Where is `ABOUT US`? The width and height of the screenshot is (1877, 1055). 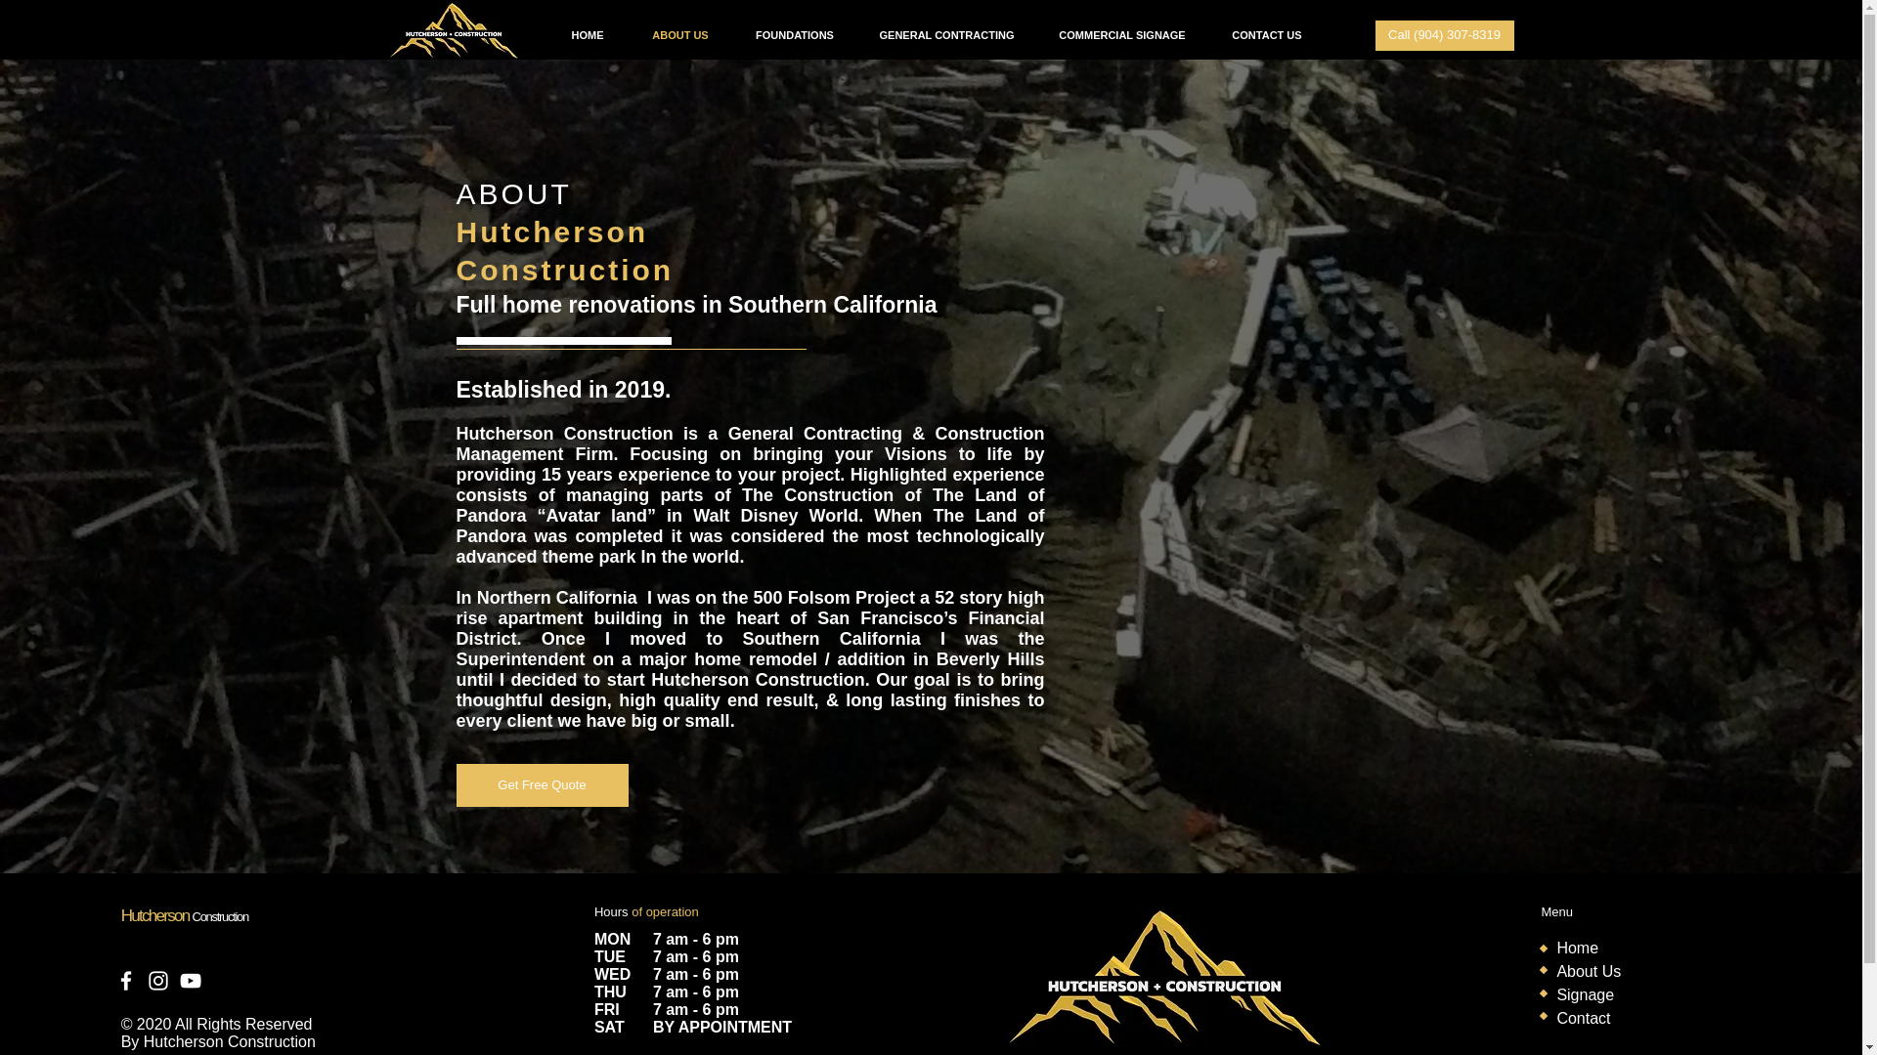
ABOUT US is located at coordinates (680, 35).